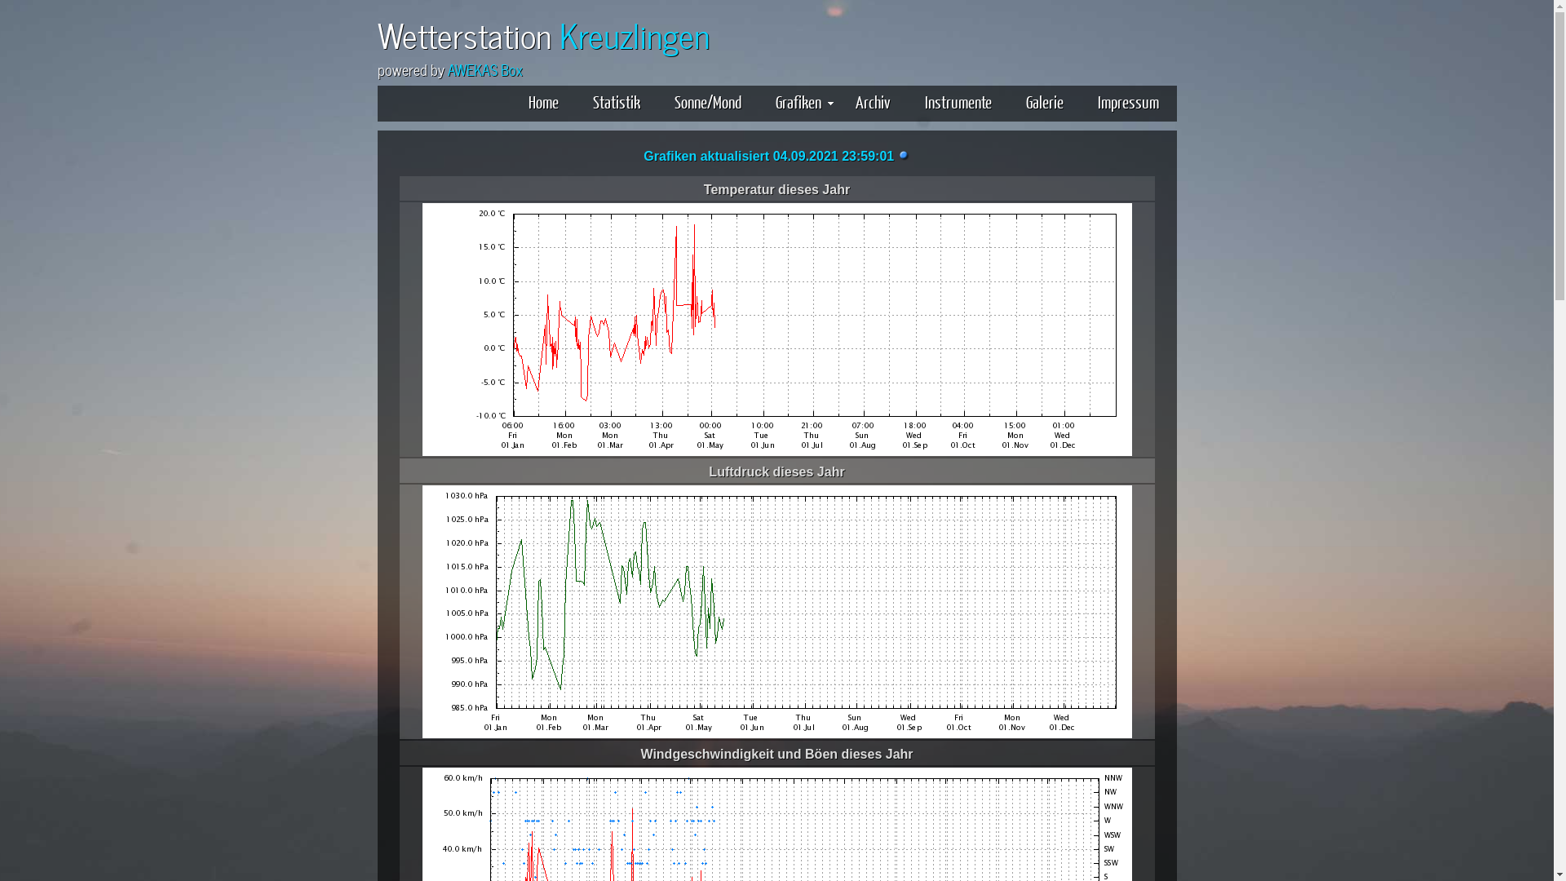 The height and width of the screenshot is (881, 1566). I want to click on Instrumente, so click(958, 101).